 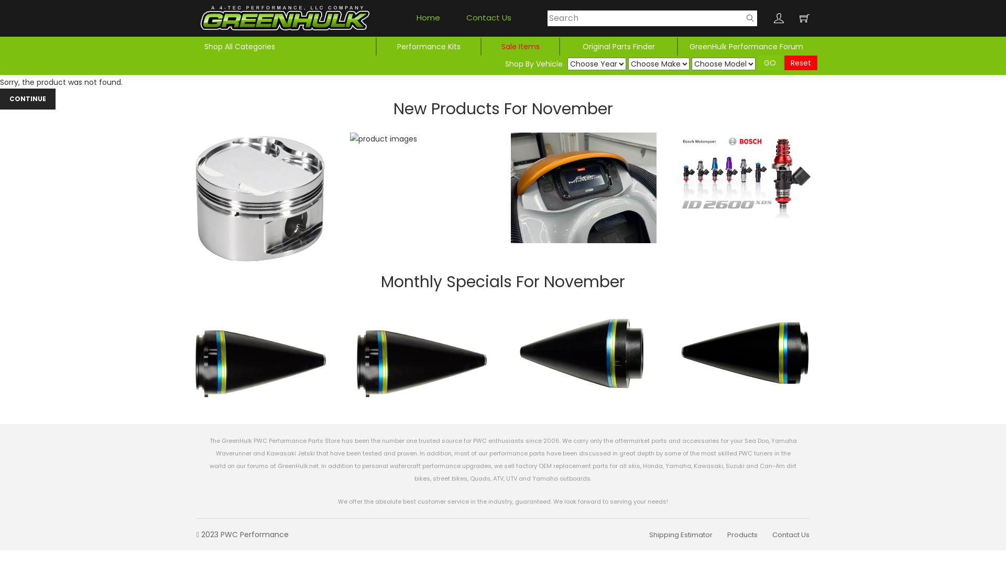 I want to click on Home, so click(x=429, y=18).